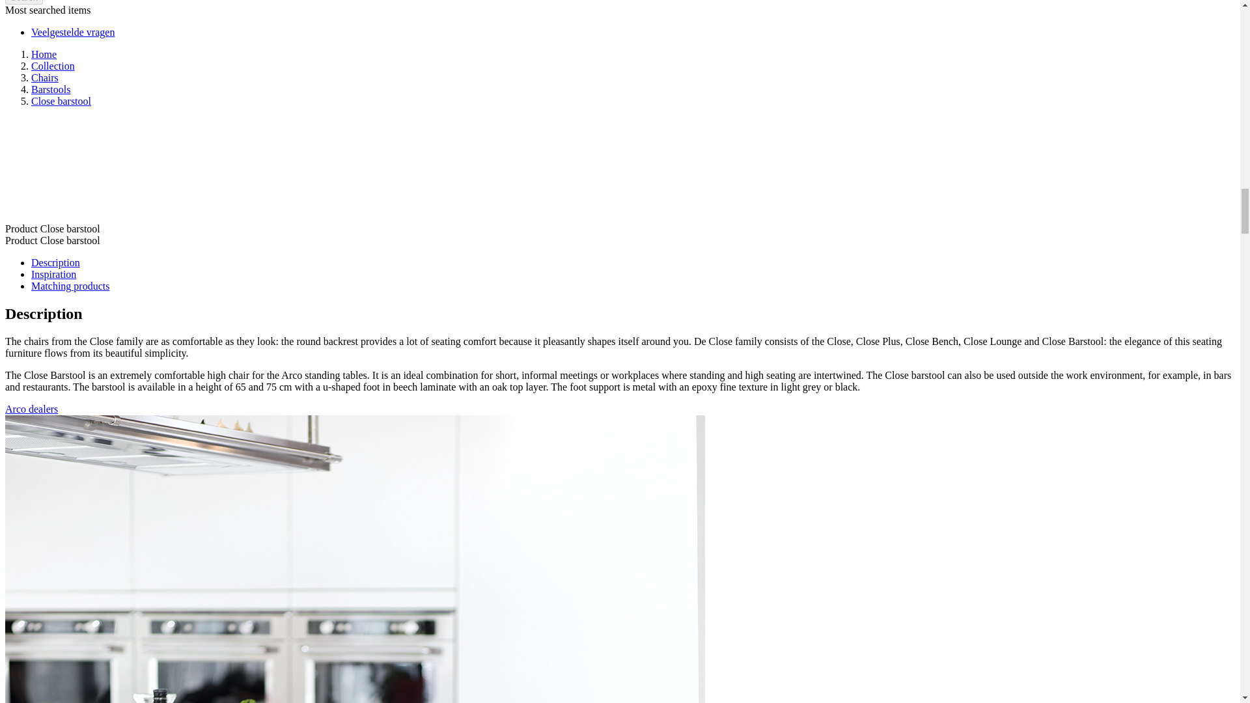  Describe the element at coordinates (53, 273) in the screenshot. I see `Inspiration` at that location.